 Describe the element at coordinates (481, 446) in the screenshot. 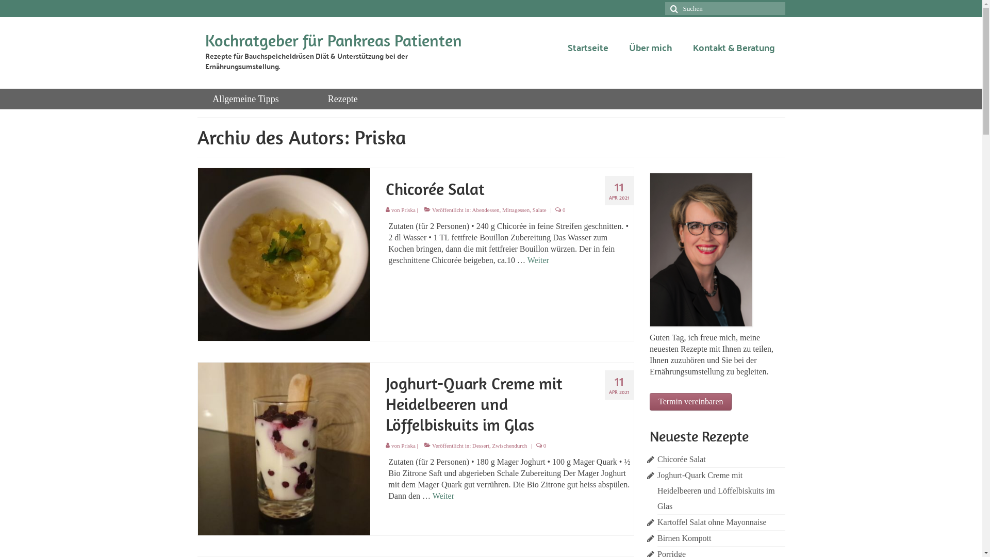

I see `Dessert` at that location.